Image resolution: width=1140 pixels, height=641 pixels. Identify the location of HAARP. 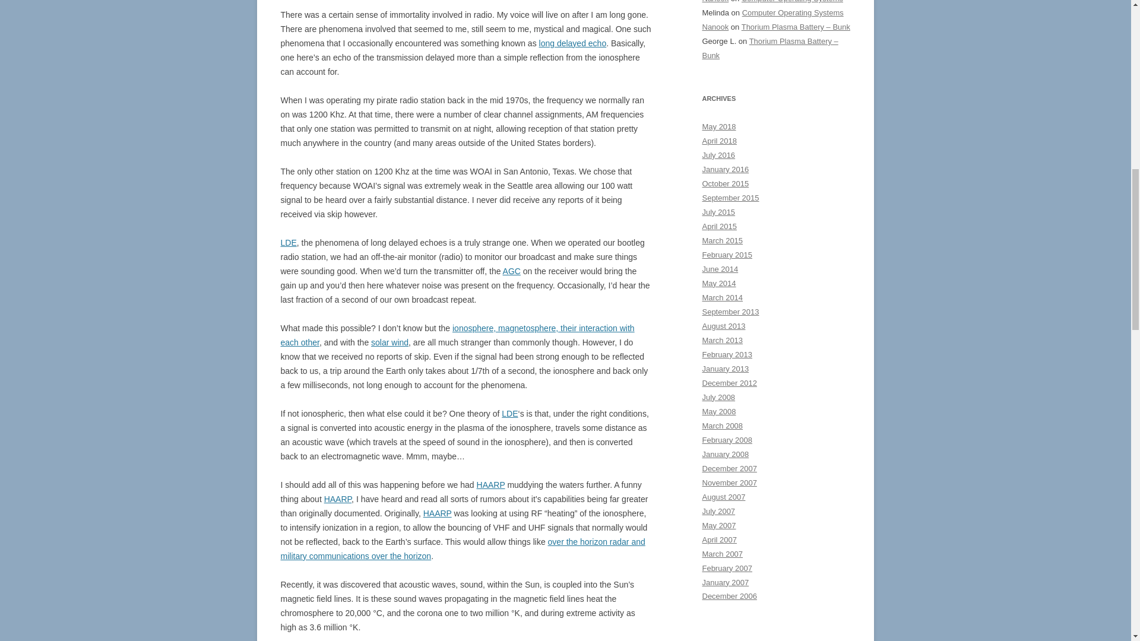
(490, 484).